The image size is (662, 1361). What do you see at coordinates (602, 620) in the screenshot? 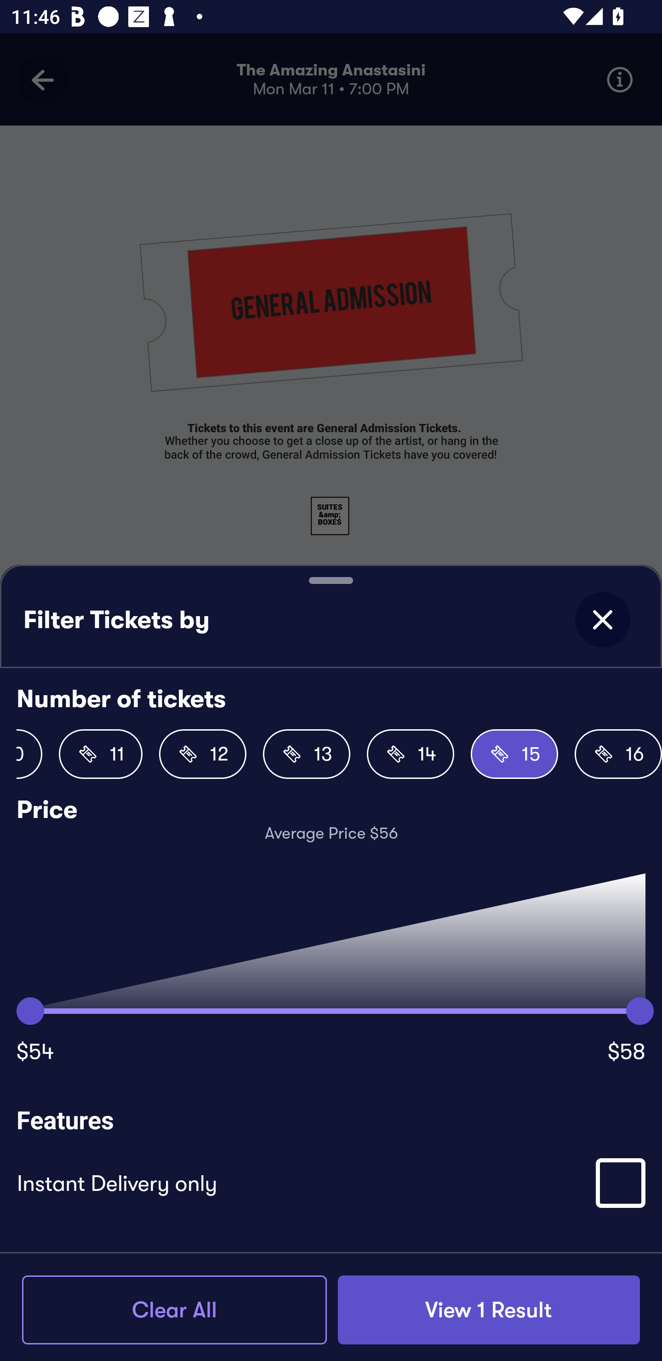
I see `close` at bounding box center [602, 620].